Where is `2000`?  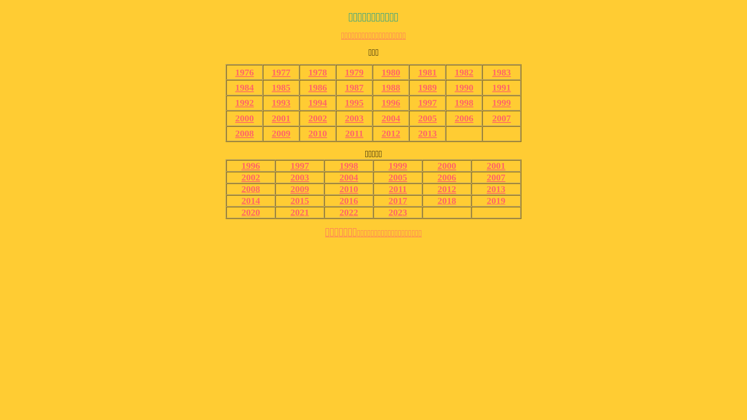 2000 is located at coordinates (447, 166).